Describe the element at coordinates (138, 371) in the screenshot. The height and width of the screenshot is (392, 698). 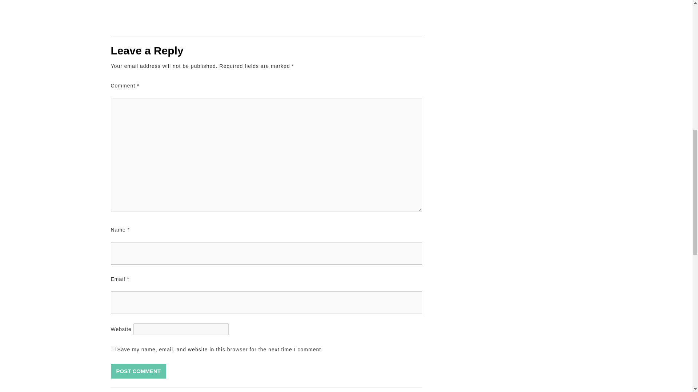
I see `Post Comment` at that location.